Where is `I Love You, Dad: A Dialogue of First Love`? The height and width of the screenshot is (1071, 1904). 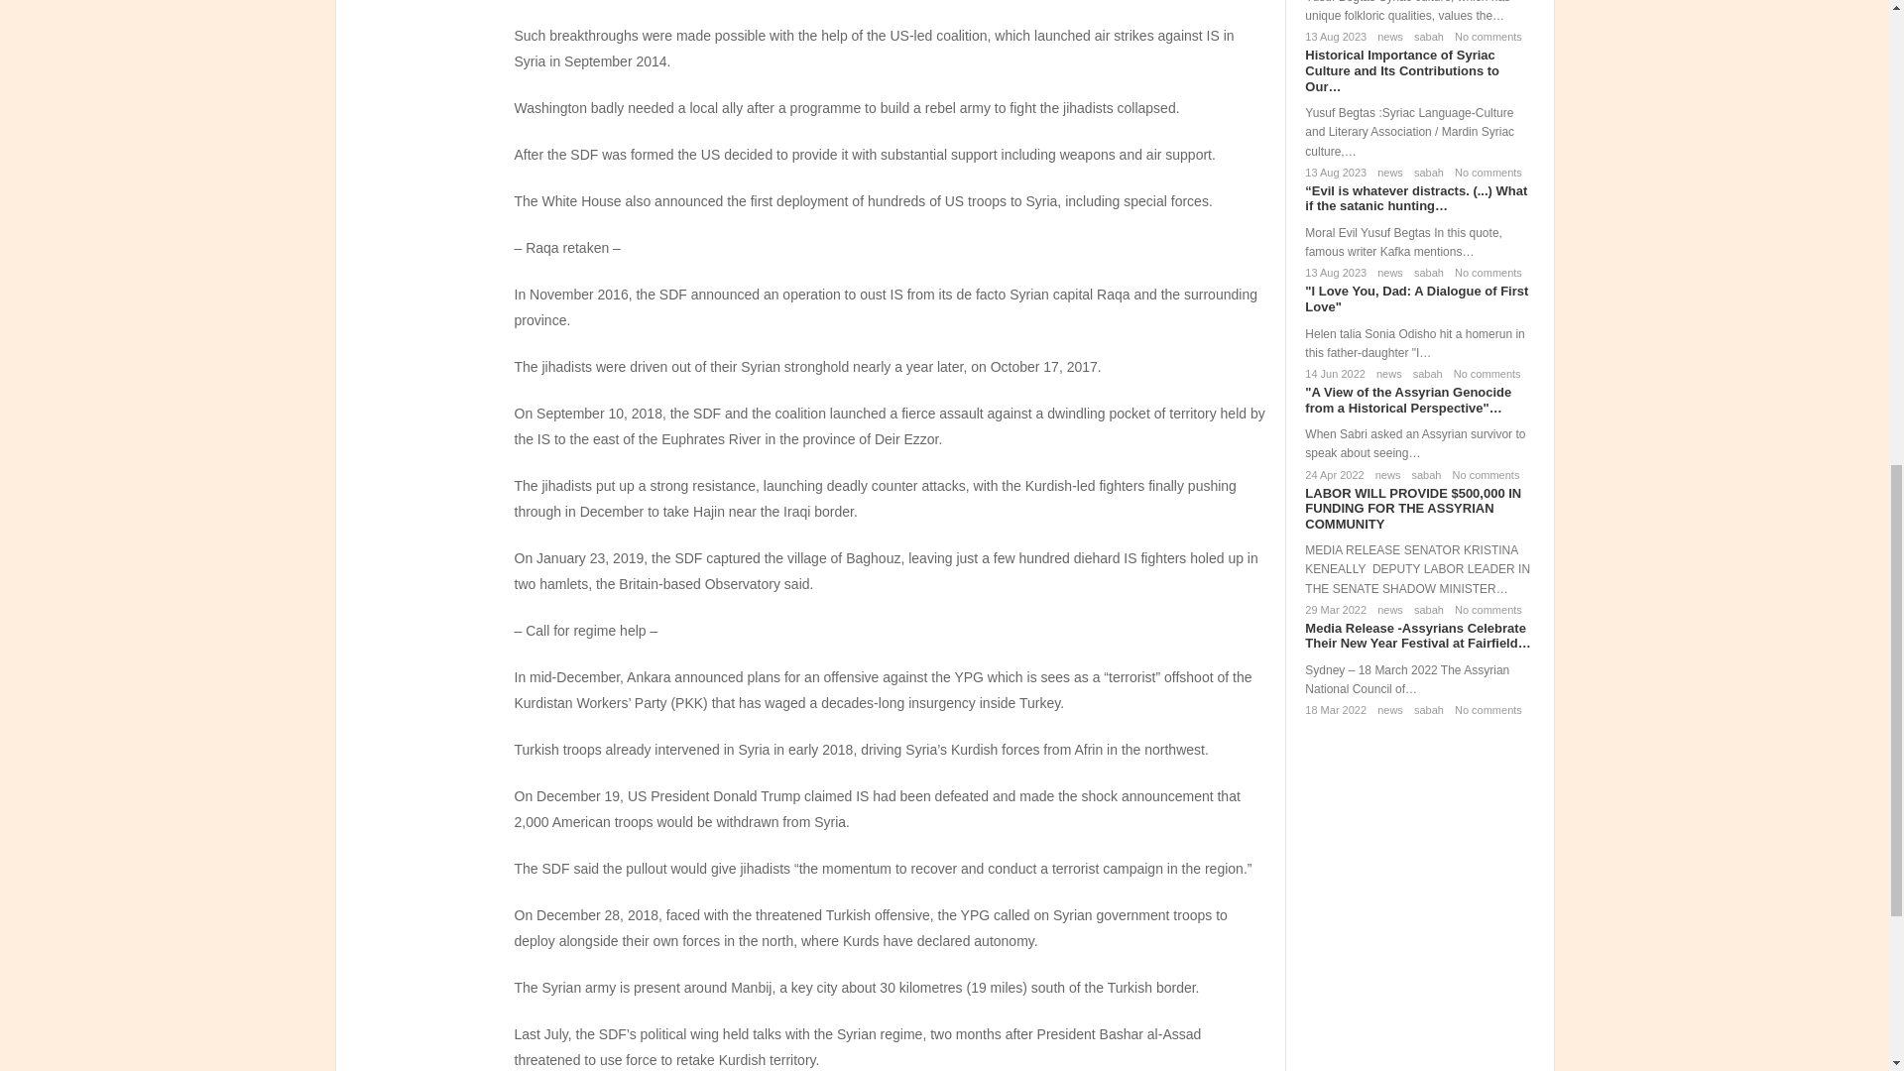
I Love You, Dad: A Dialogue of First Love is located at coordinates (1416, 299).